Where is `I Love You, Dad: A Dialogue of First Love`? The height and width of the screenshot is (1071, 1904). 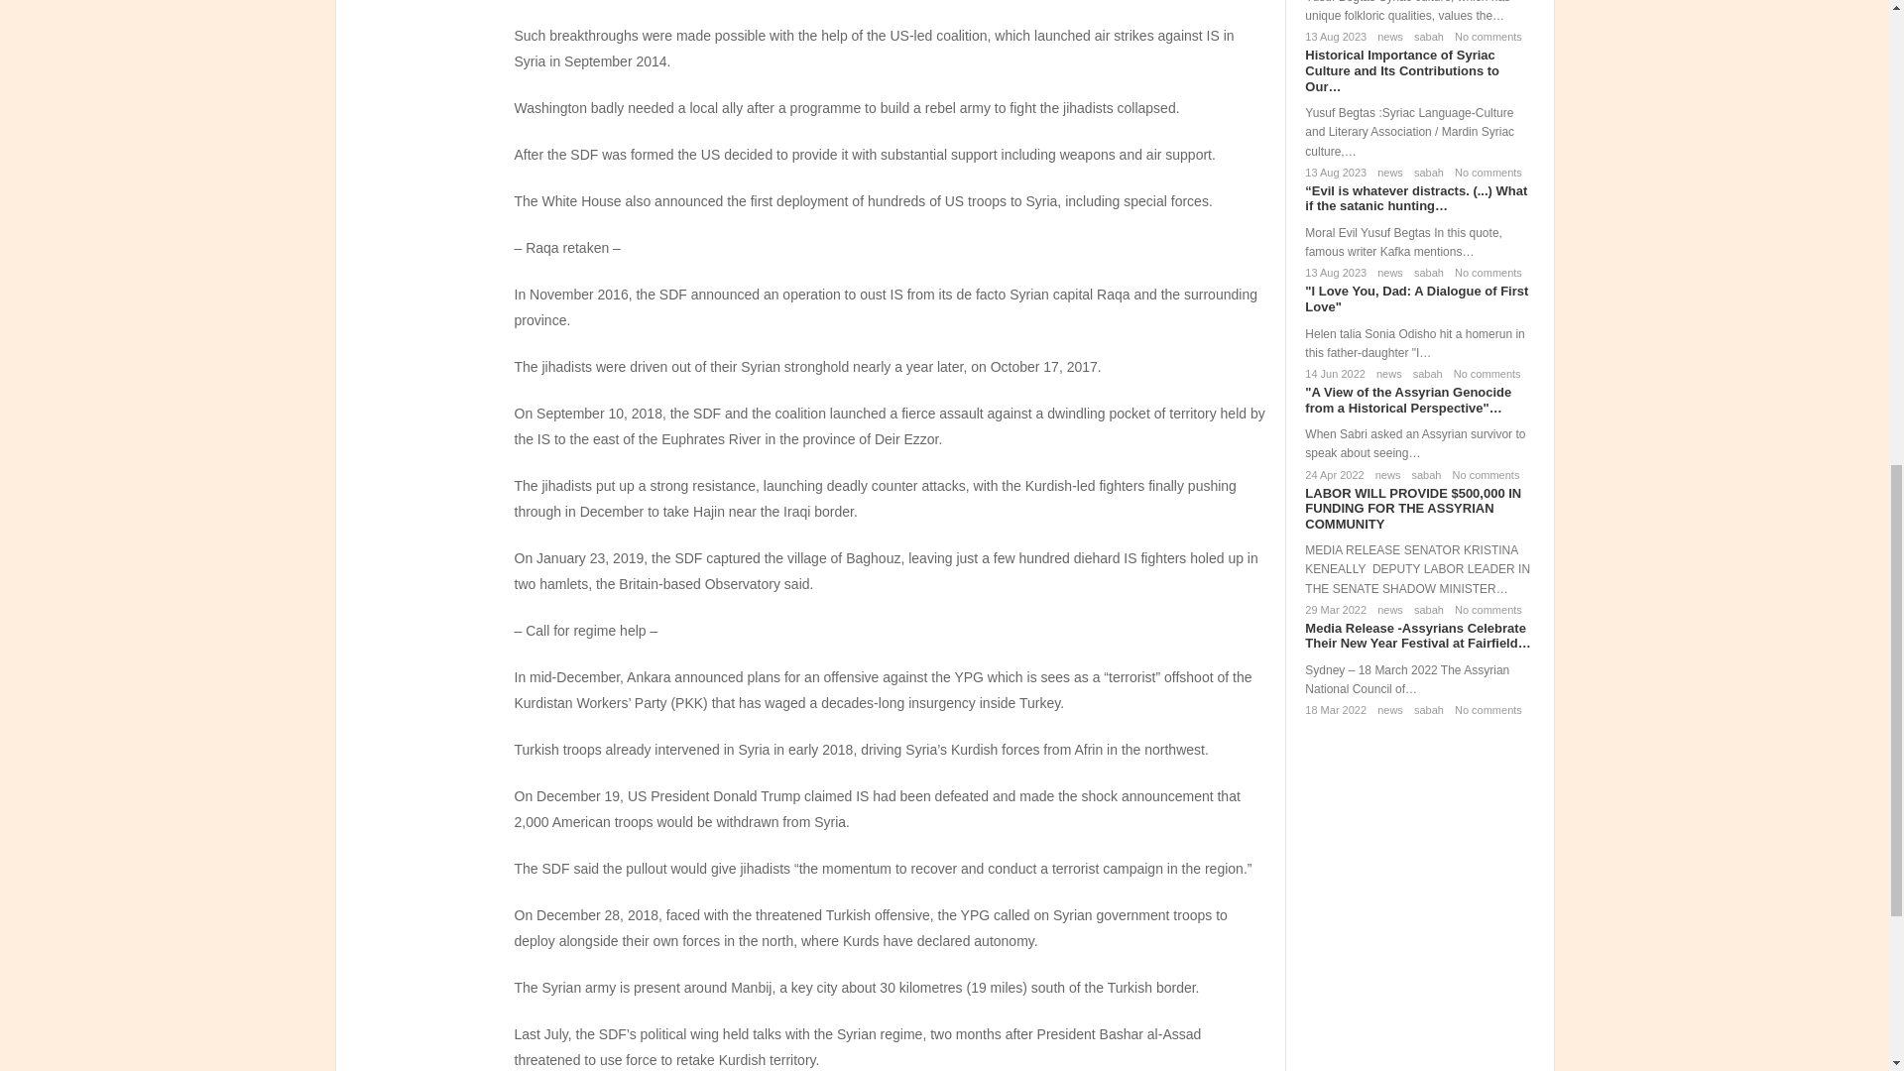
I Love You, Dad: A Dialogue of First Love is located at coordinates (1416, 299).